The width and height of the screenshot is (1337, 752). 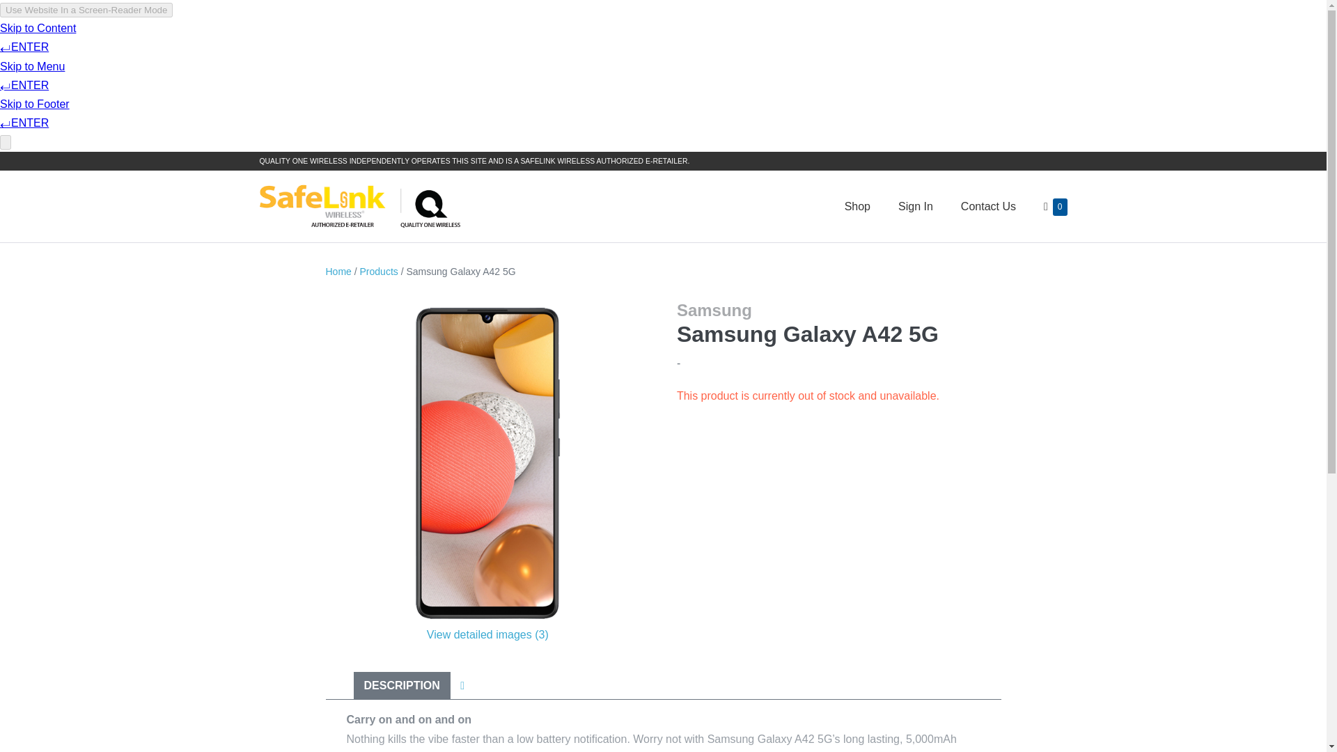 I want to click on Contact Us, so click(x=1048, y=206).